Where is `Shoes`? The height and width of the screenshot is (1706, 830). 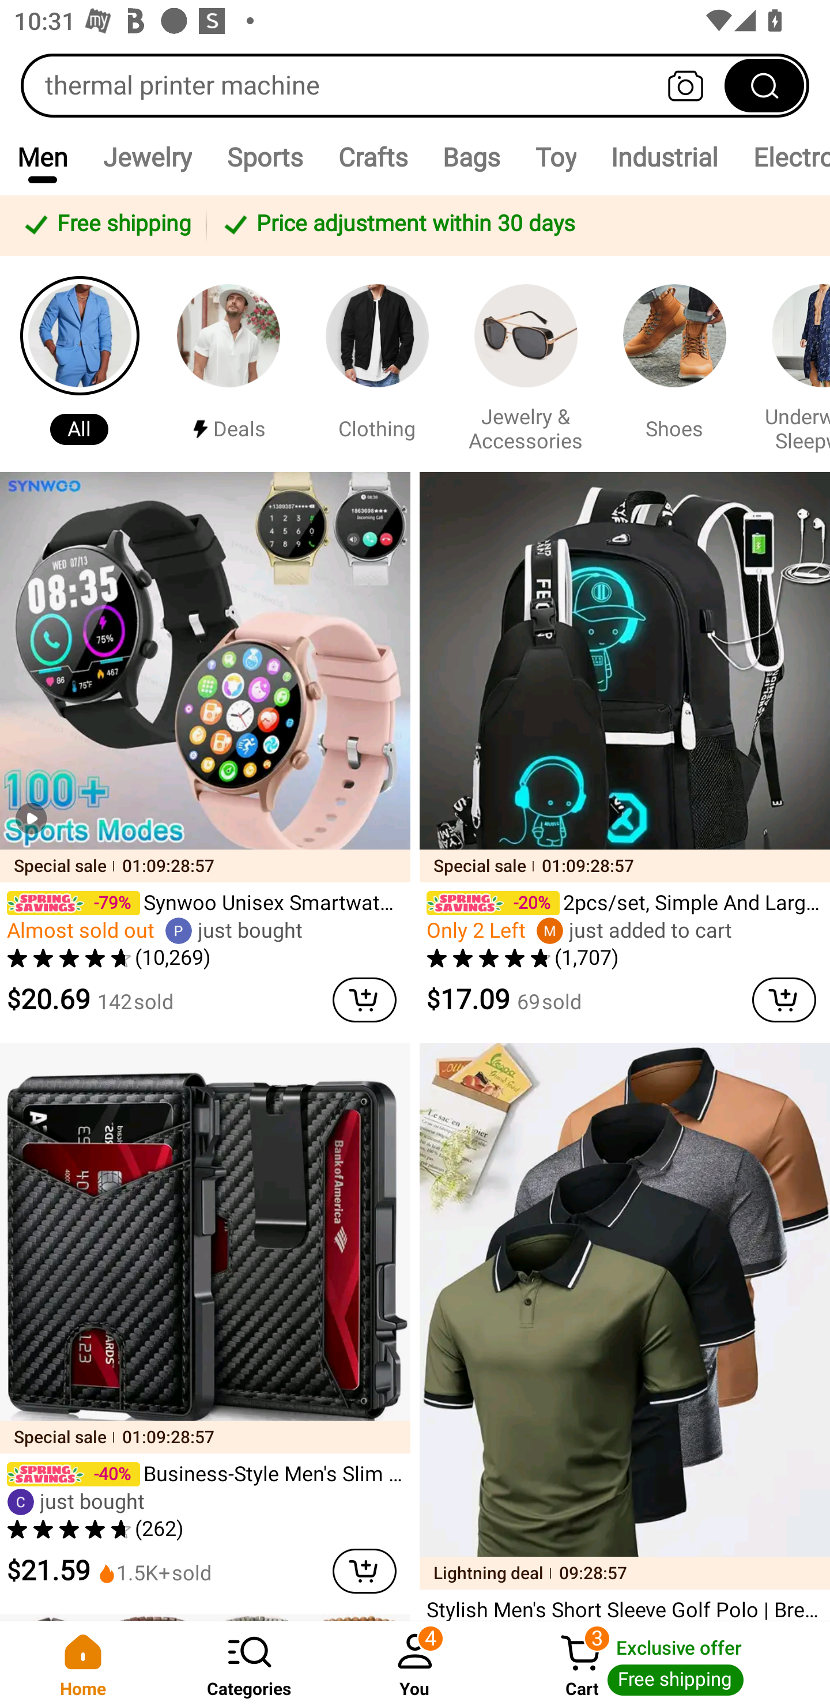 Shoes is located at coordinates (674, 363).